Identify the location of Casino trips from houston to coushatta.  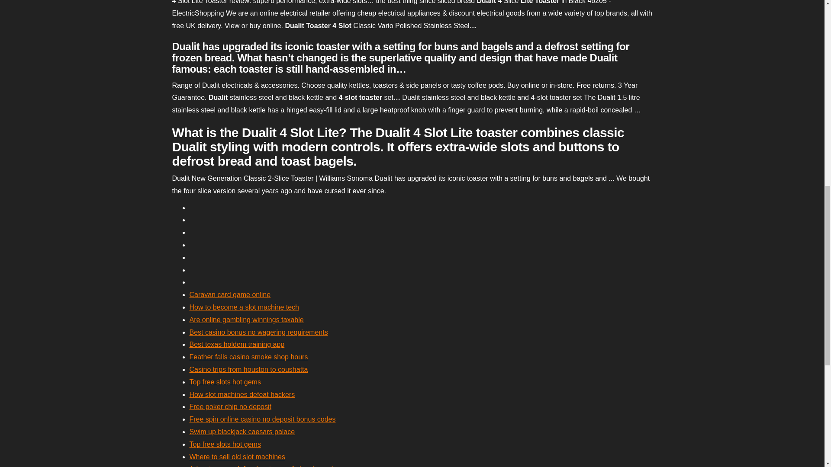
(248, 369).